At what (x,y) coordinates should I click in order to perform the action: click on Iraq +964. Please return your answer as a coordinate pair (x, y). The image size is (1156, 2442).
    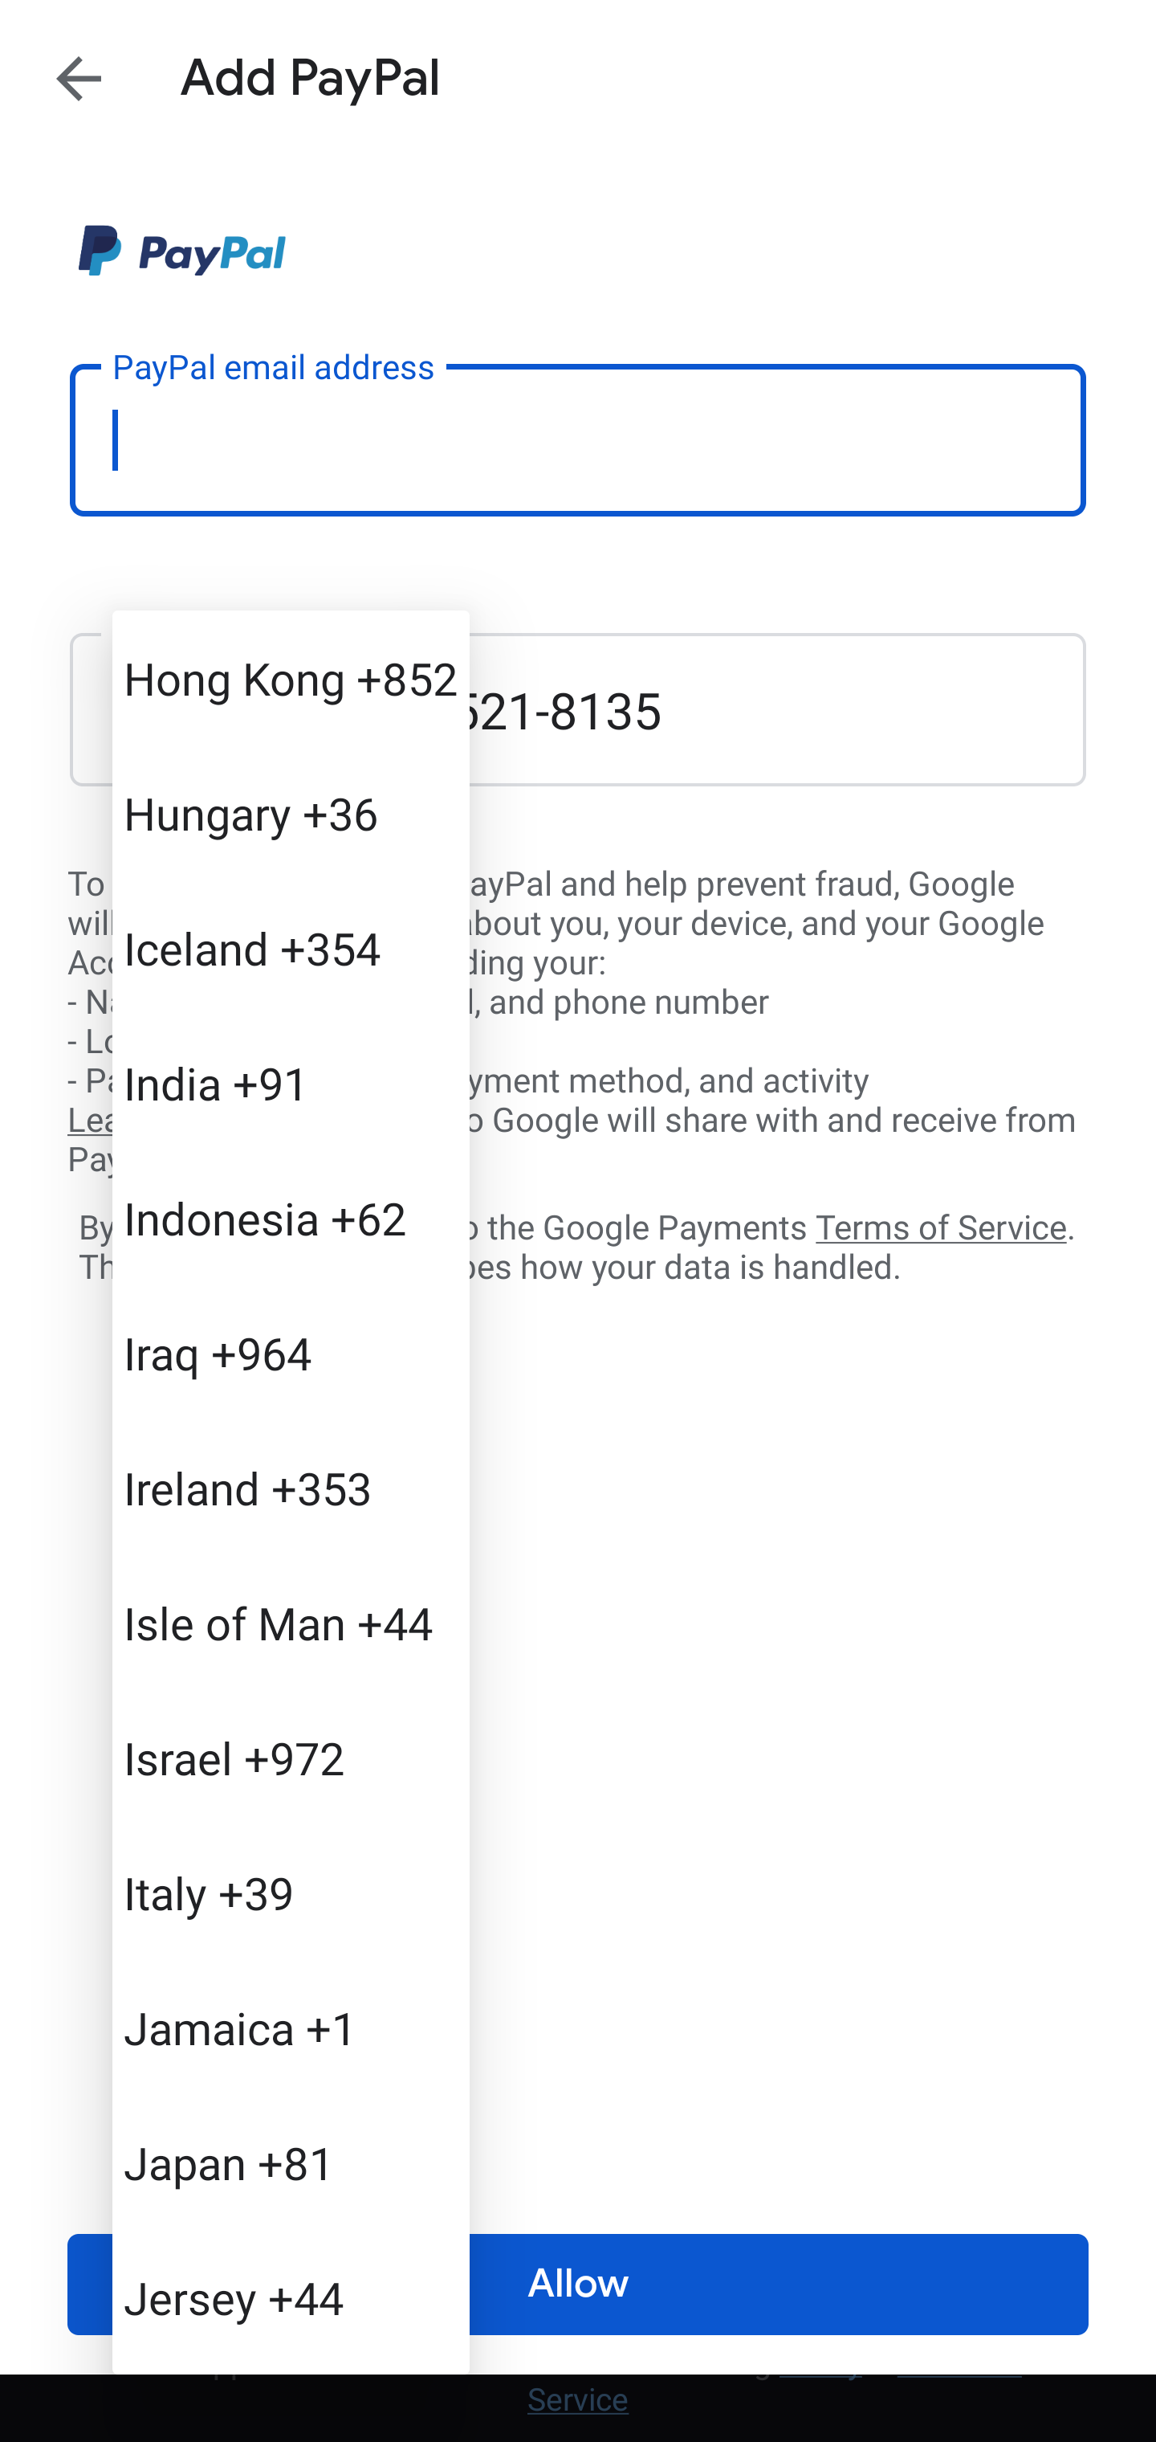
    Looking at the image, I should click on (291, 1353).